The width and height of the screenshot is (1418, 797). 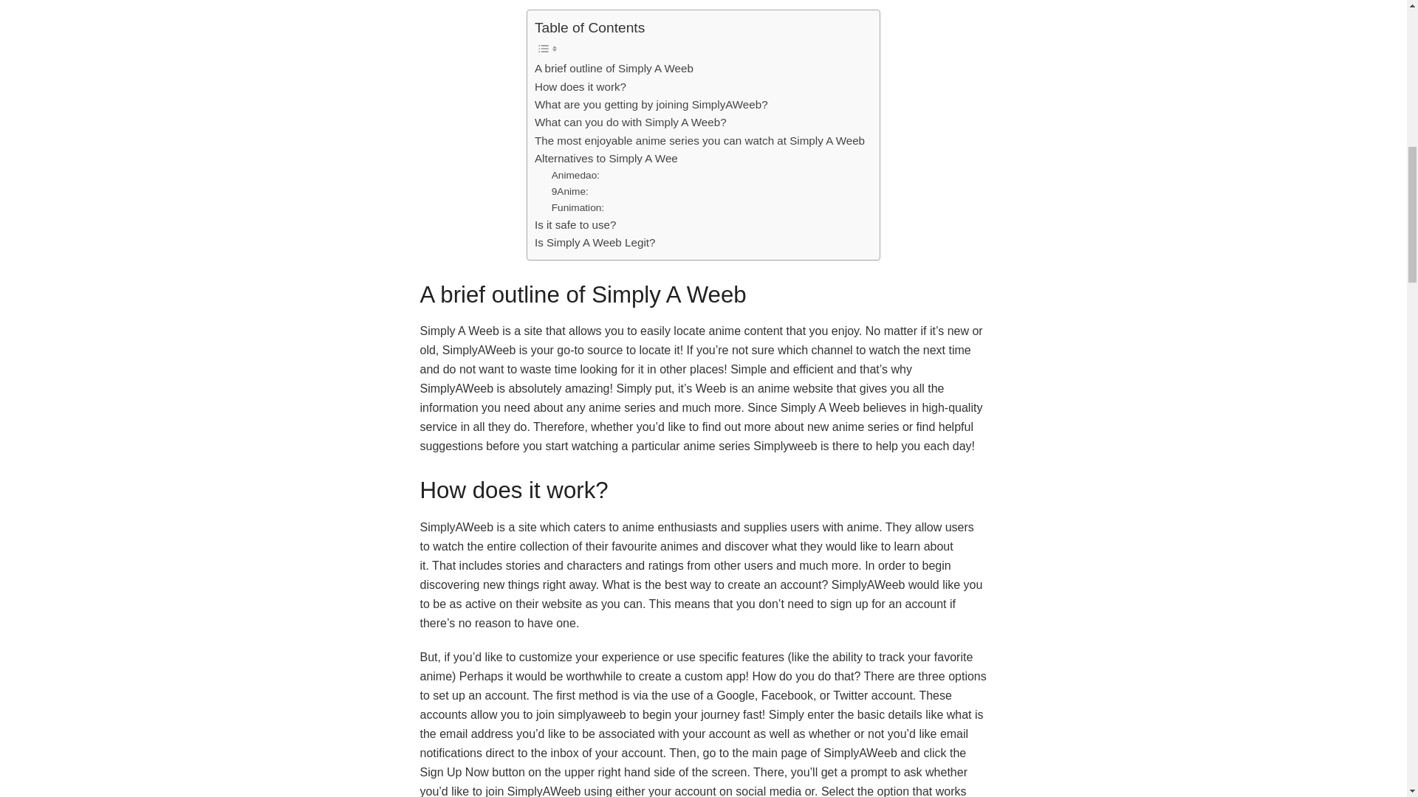 I want to click on A brief outline of Simply A Weeb, so click(x=613, y=68).